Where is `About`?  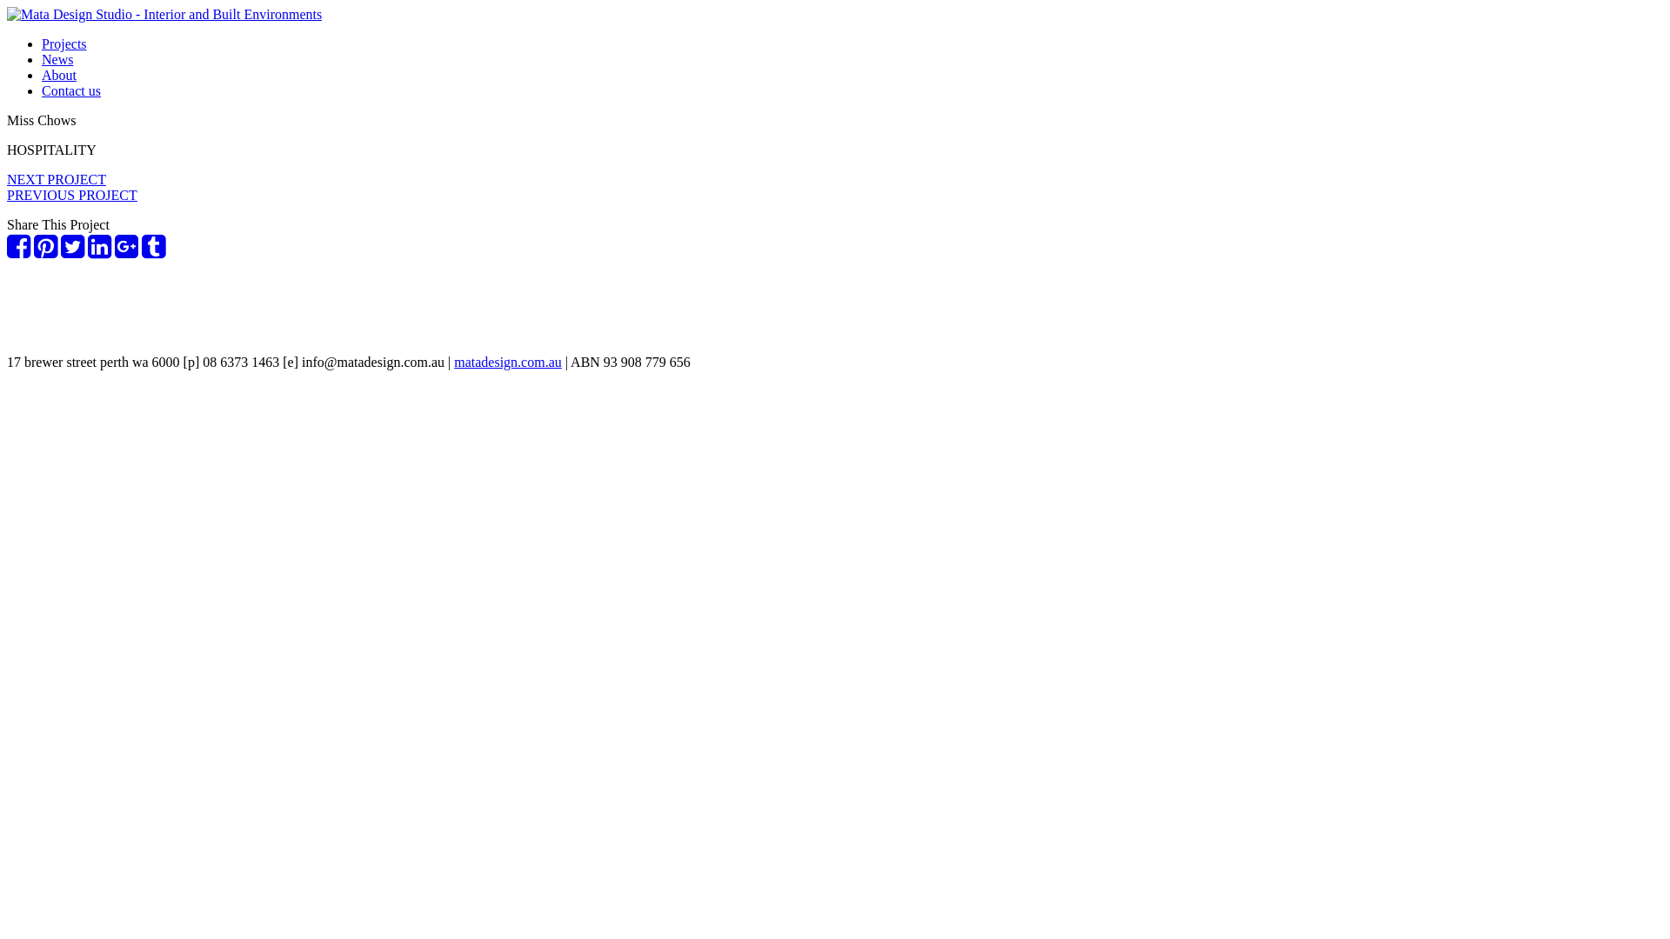
About is located at coordinates (59, 75).